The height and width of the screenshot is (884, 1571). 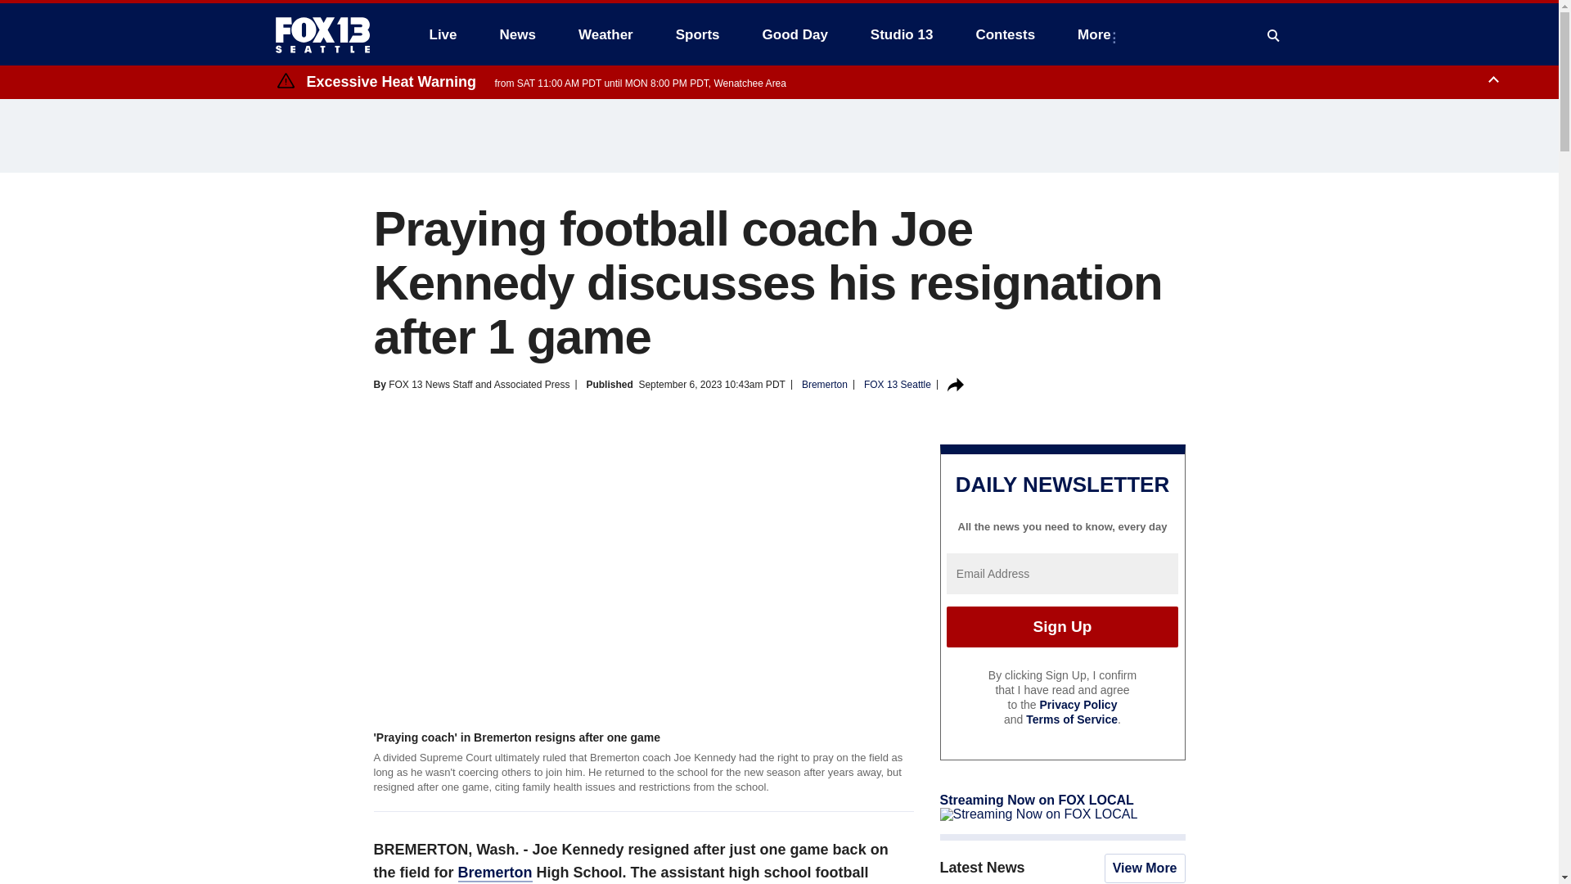 What do you see at coordinates (1062, 626) in the screenshot?
I see `Sign Up` at bounding box center [1062, 626].